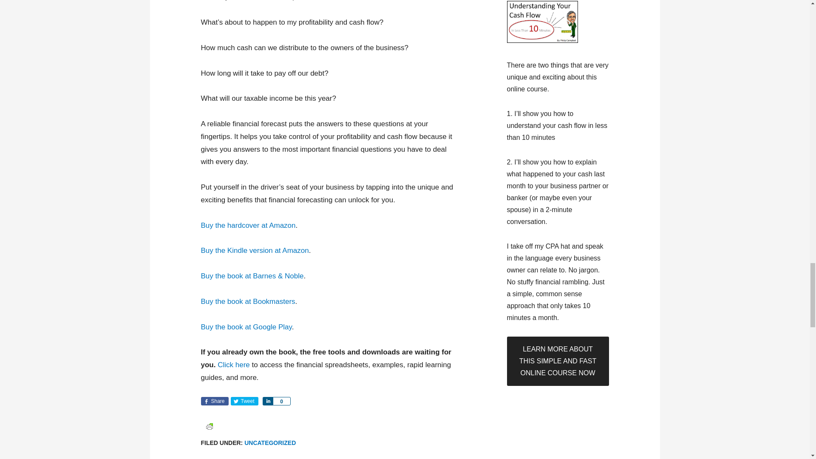 Image resolution: width=816 pixels, height=459 pixels. What do you see at coordinates (281, 401) in the screenshot?
I see `0` at bounding box center [281, 401].